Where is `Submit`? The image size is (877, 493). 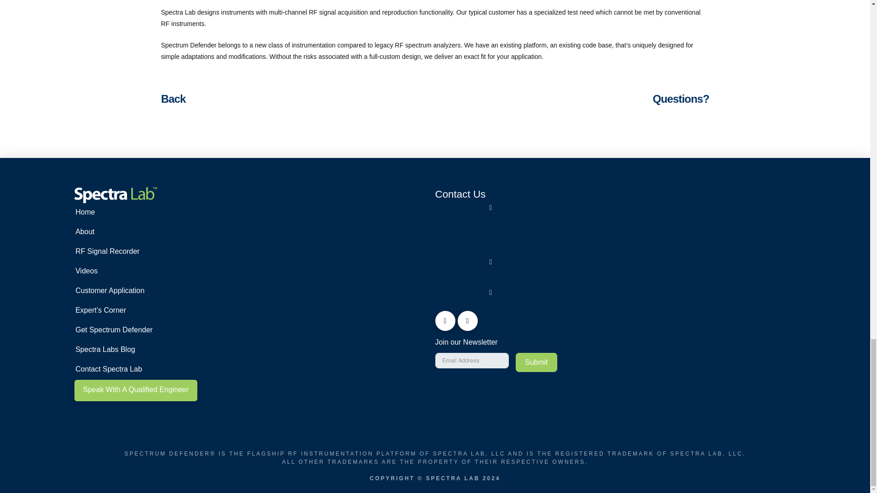
Submit is located at coordinates (536, 362).